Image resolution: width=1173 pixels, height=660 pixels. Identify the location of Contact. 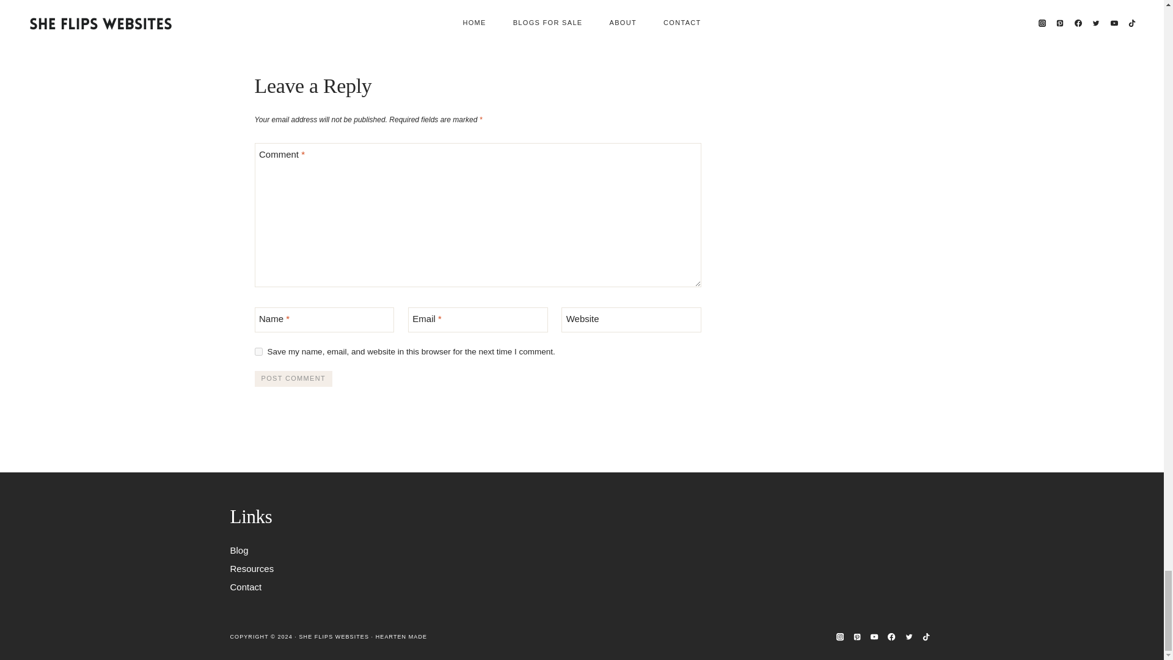
(341, 587).